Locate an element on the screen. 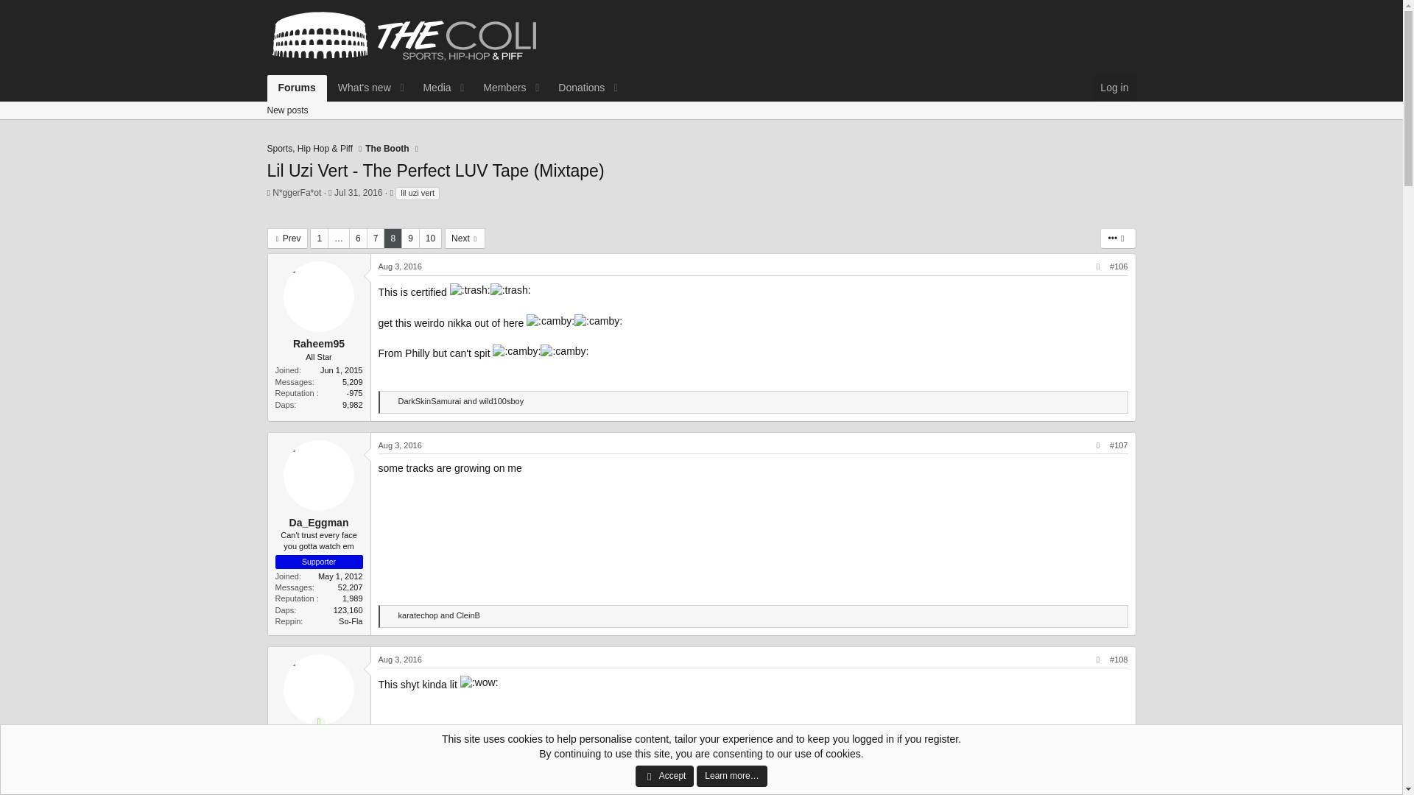 Image resolution: width=1414 pixels, height=795 pixels. lil uzi vert is located at coordinates (418, 193).